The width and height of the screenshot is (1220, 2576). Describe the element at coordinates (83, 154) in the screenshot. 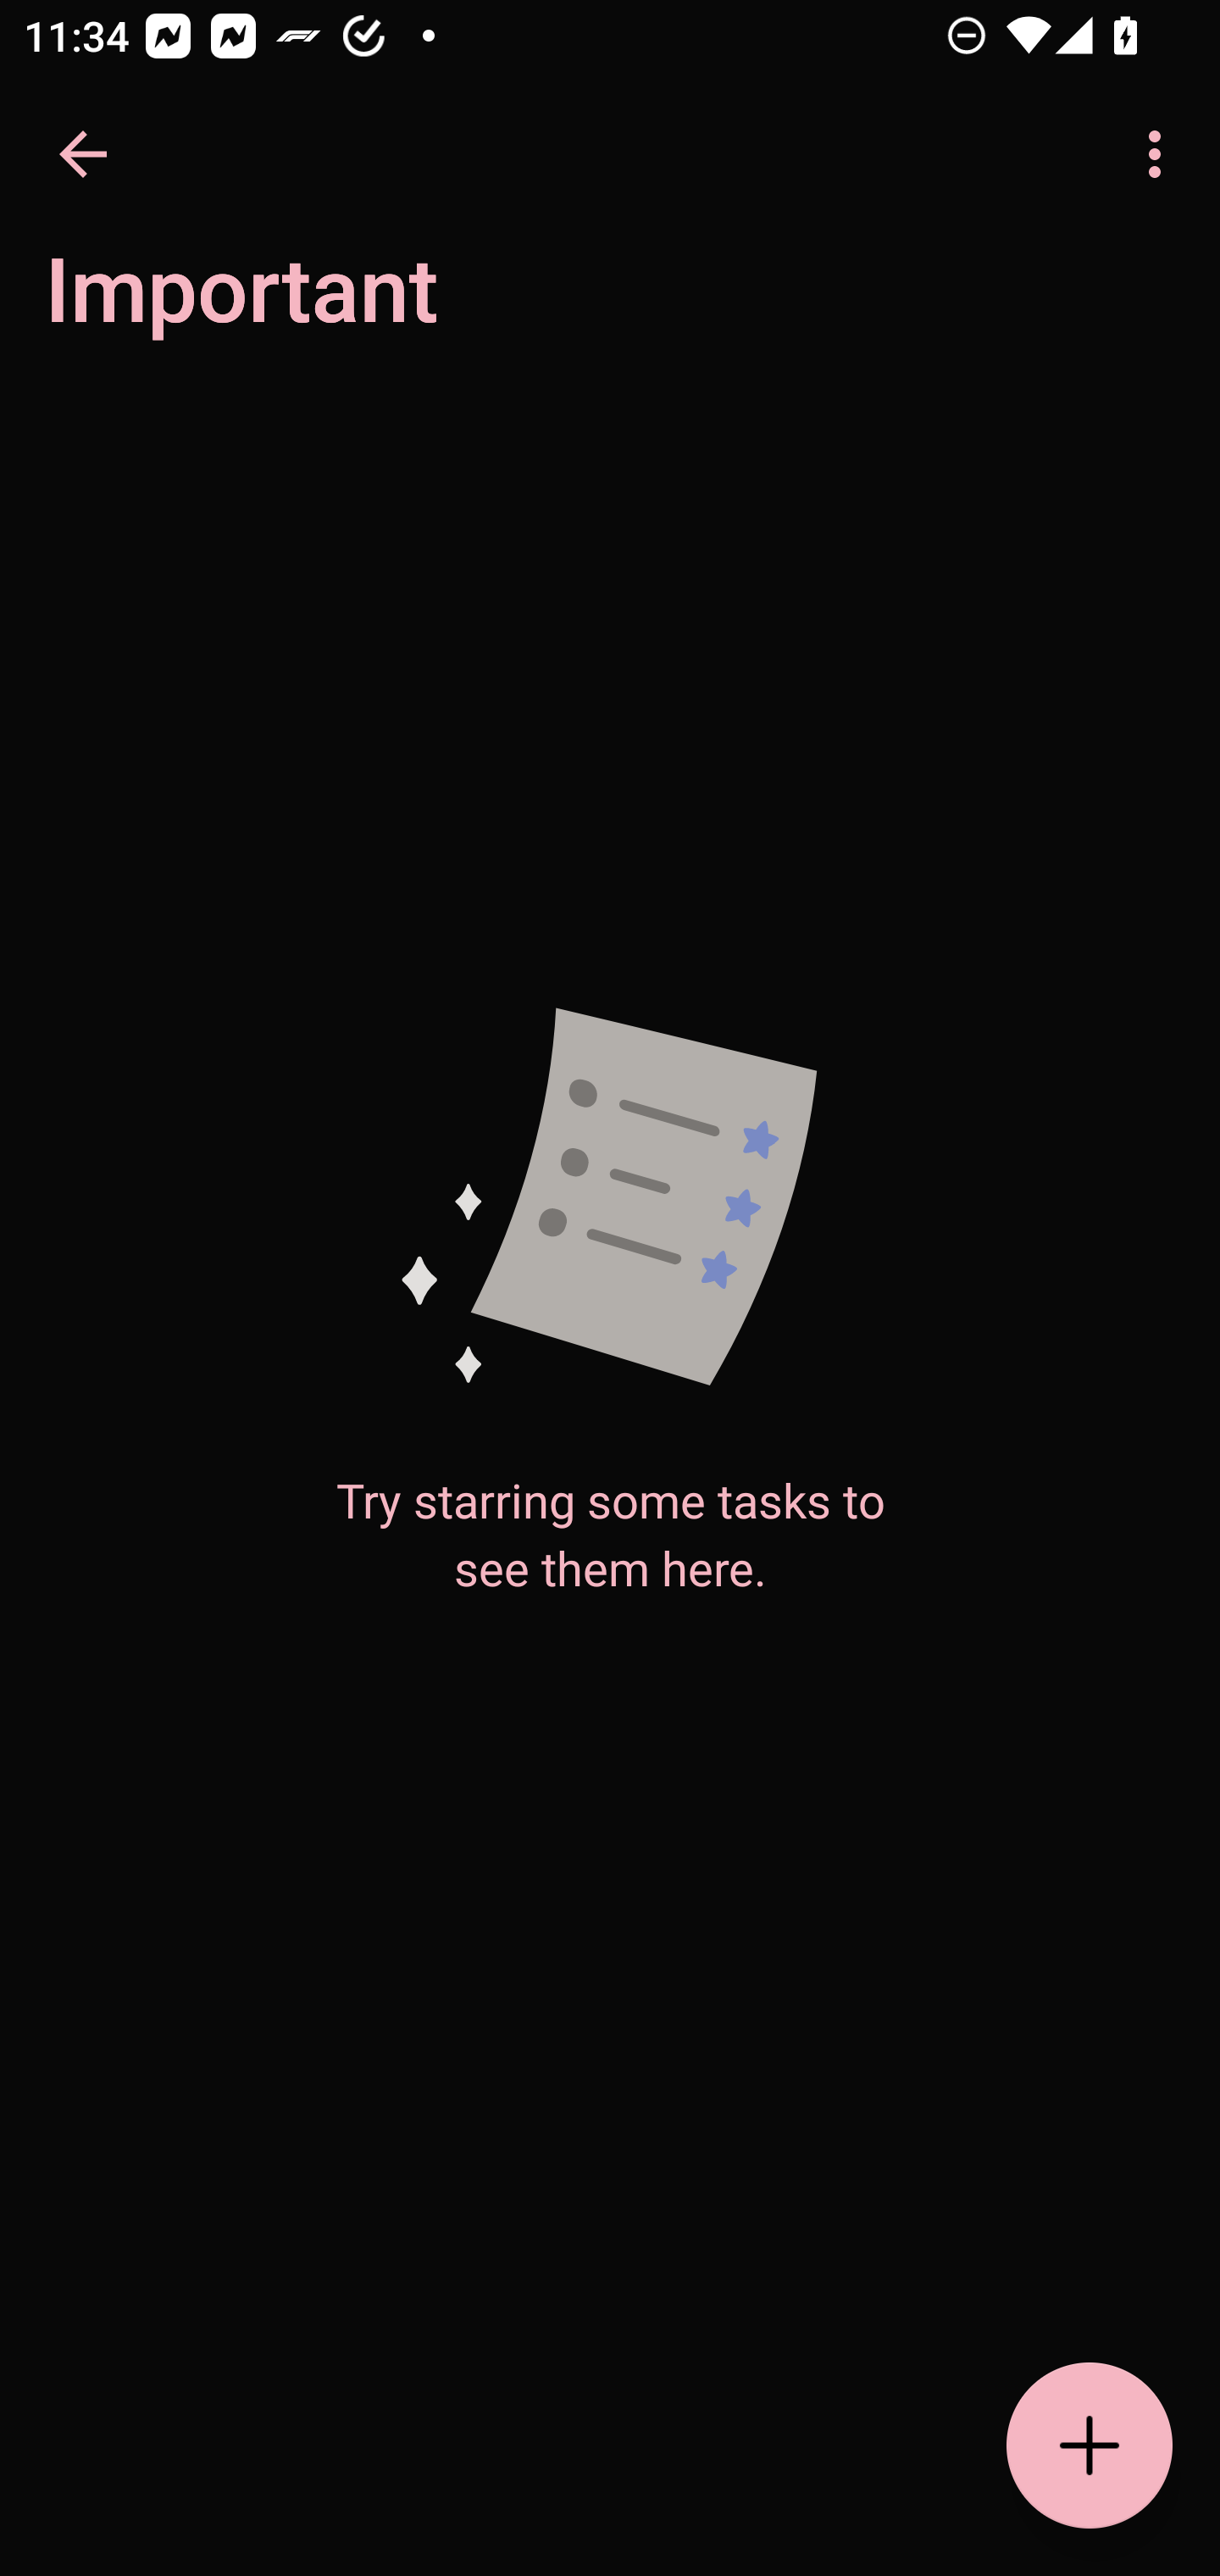

I see `Back` at that location.